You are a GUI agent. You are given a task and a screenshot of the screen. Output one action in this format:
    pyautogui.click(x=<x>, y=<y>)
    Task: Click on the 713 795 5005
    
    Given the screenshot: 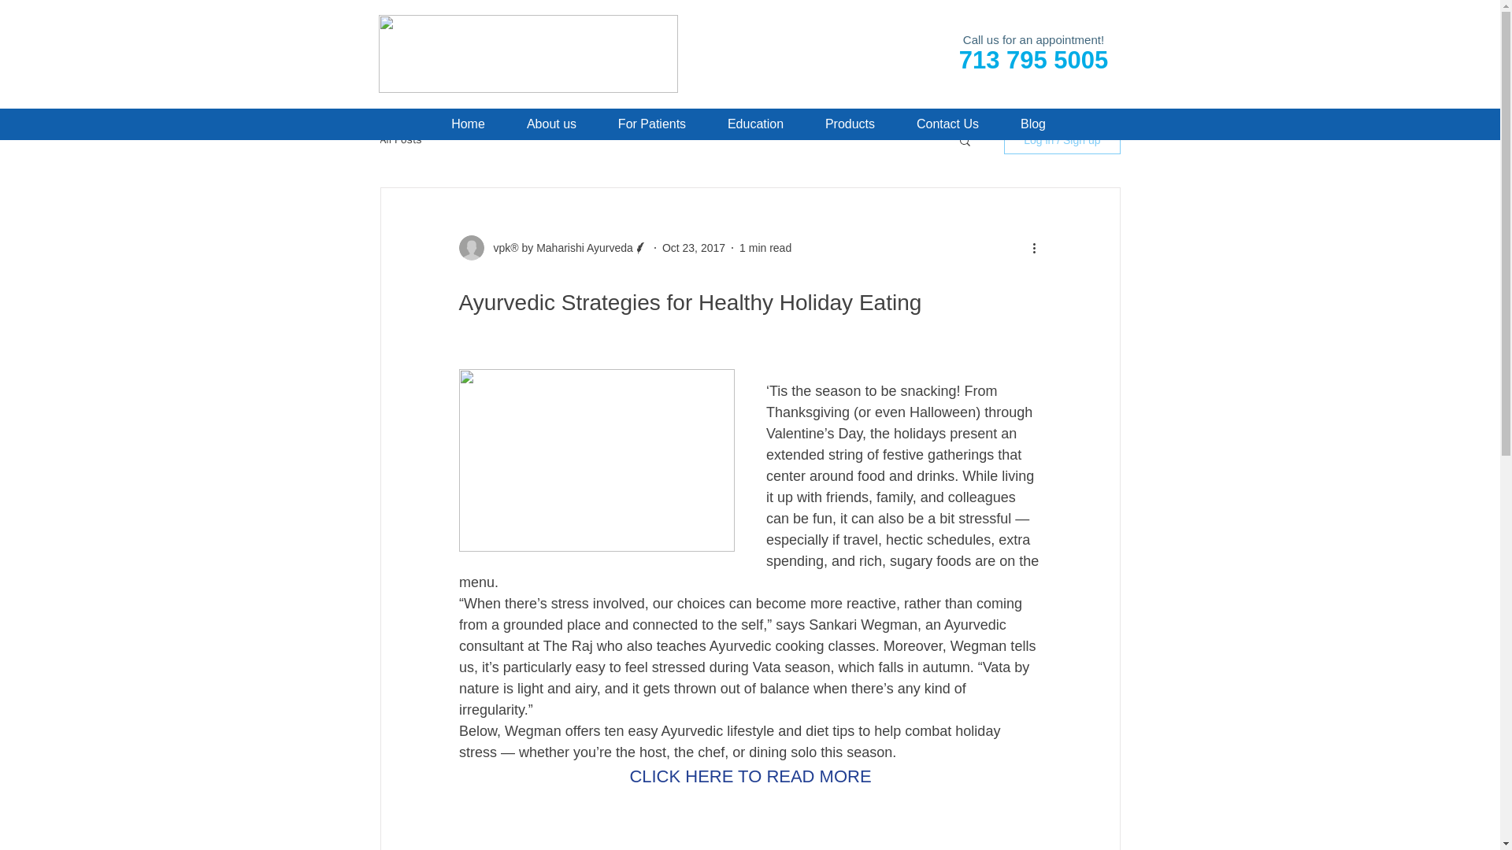 What is the action you would take?
    pyautogui.click(x=1033, y=63)
    